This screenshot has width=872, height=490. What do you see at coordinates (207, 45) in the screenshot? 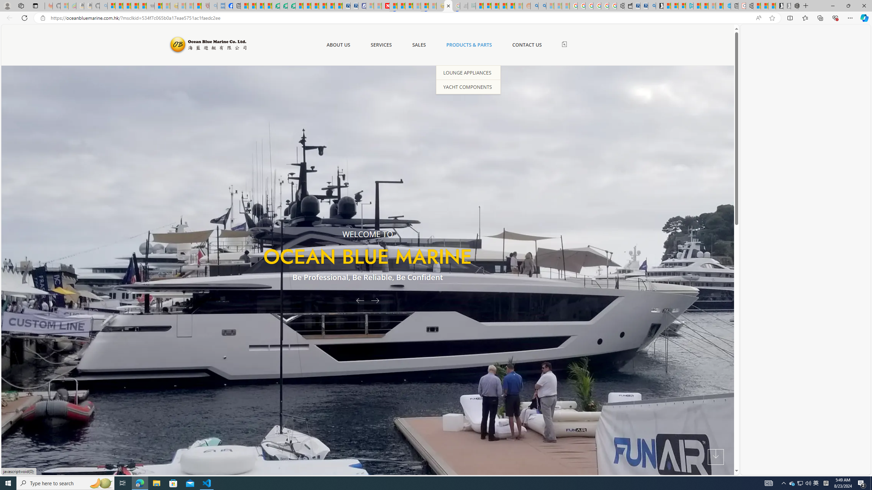
I see `Ocean Blue Marine` at bounding box center [207, 45].